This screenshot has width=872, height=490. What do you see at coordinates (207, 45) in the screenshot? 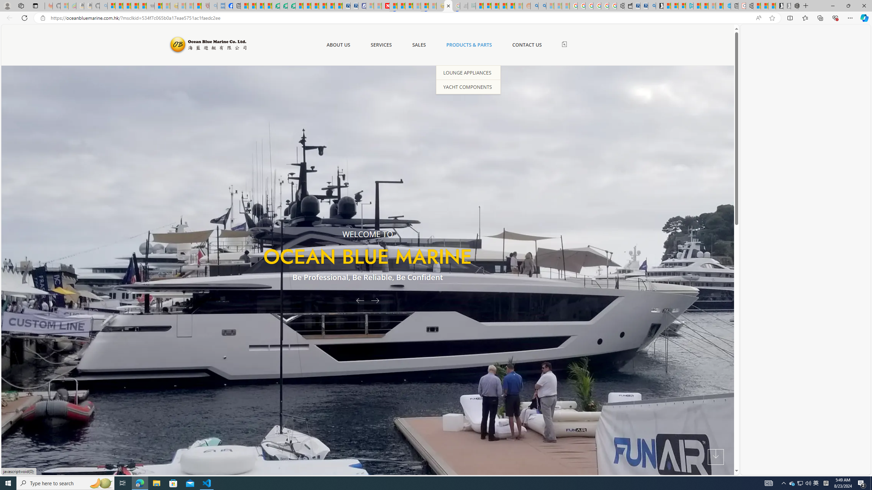
I see `Ocean Blue Marine` at bounding box center [207, 45].